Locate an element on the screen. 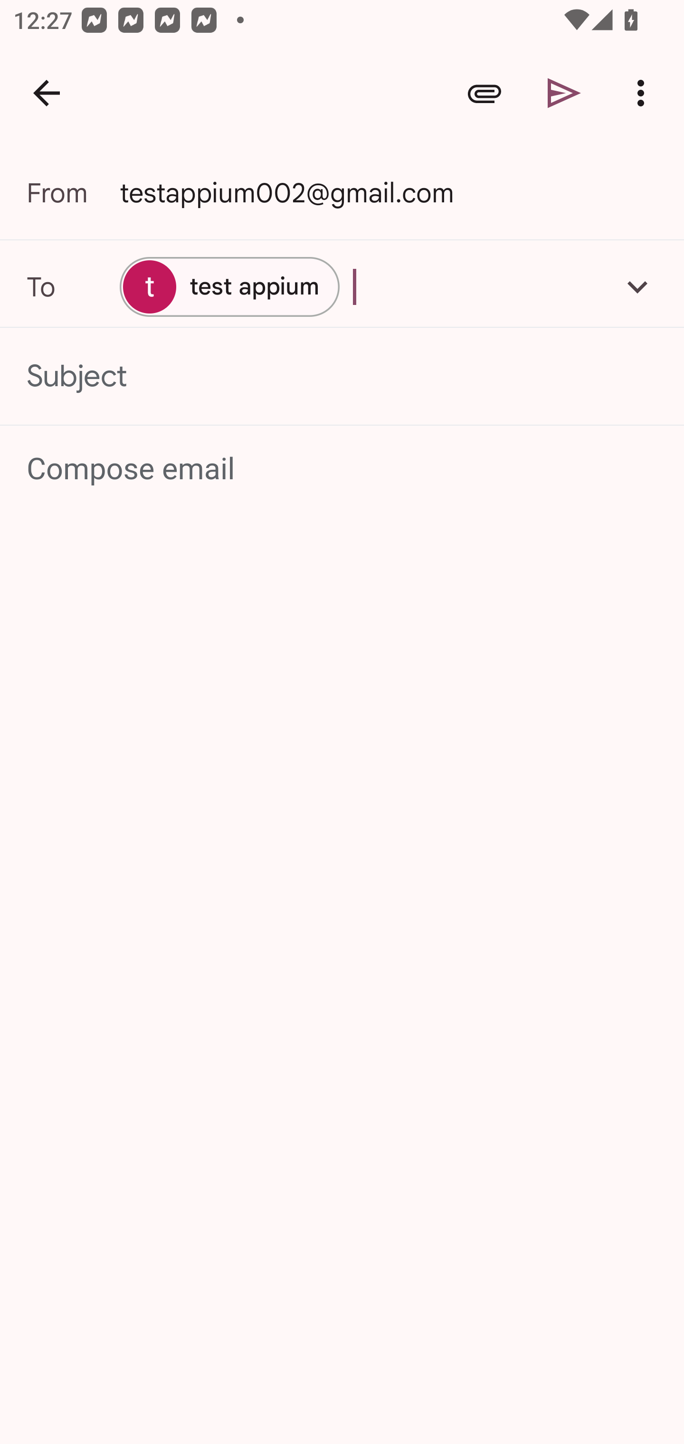 This screenshot has height=1444, width=684. test appium test appium, testappium002@gmail.com is located at coordinates (229, 286).